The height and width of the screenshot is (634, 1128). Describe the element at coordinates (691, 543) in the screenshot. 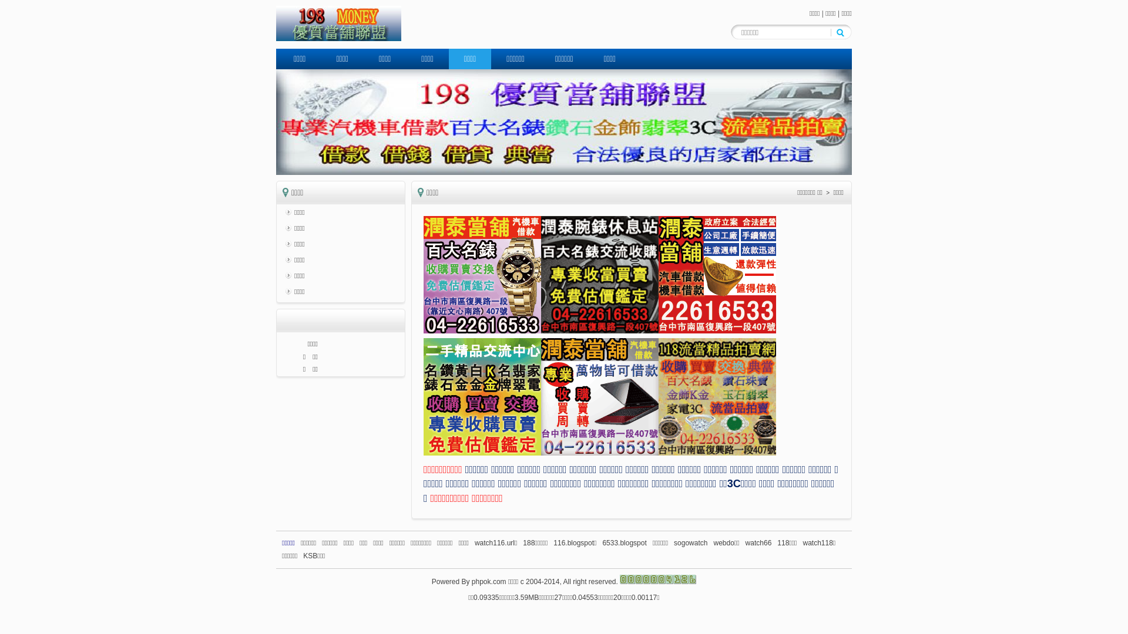

I see `sogowatch` at that location.